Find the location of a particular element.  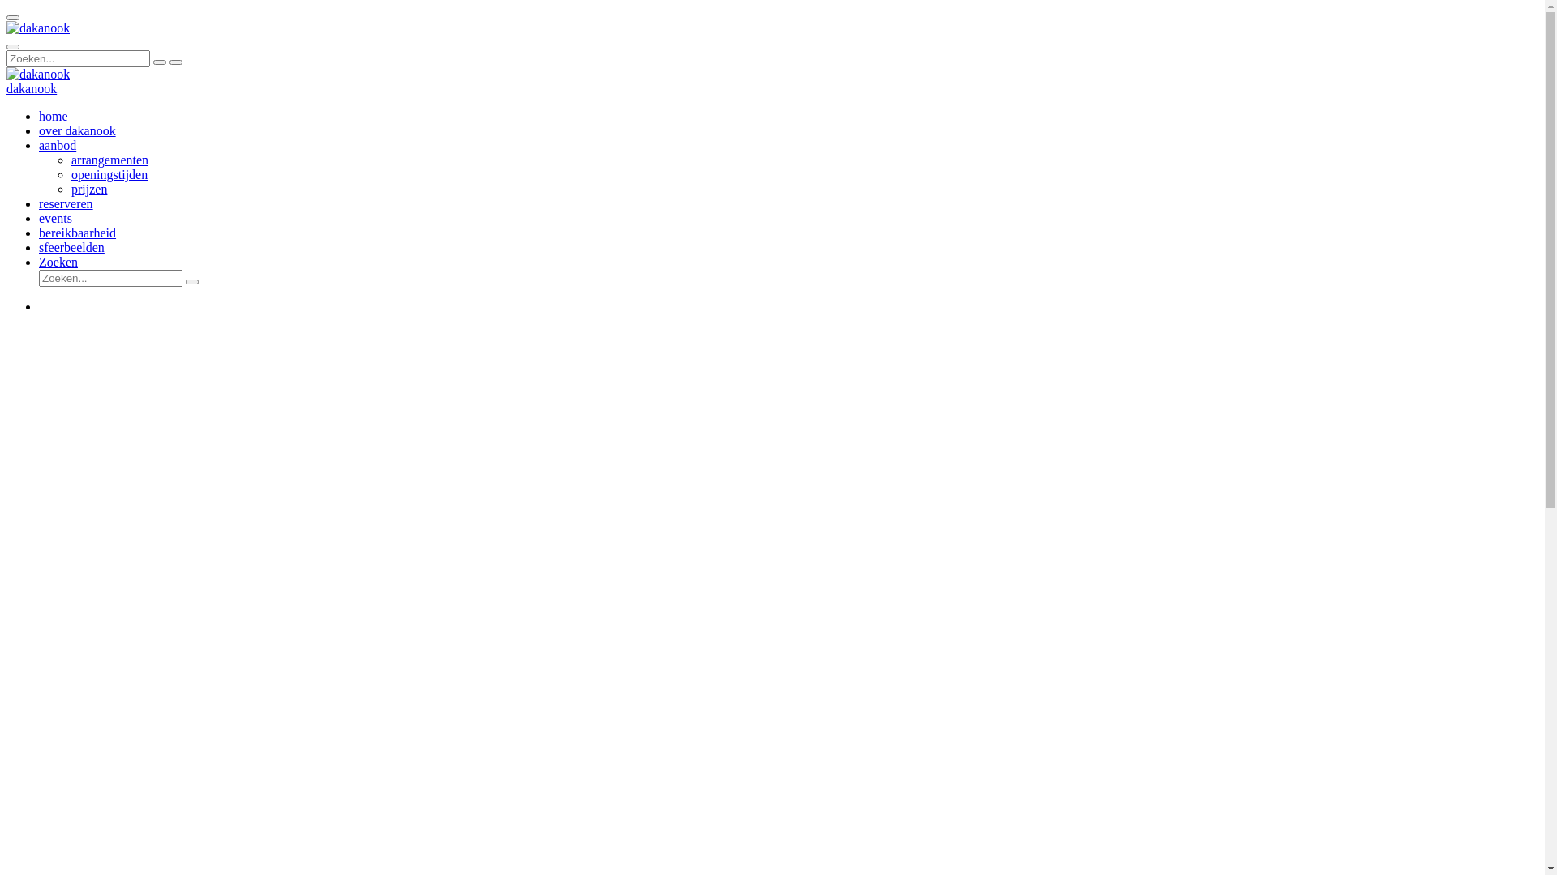

reserveren is located at coordinates (66, 204).